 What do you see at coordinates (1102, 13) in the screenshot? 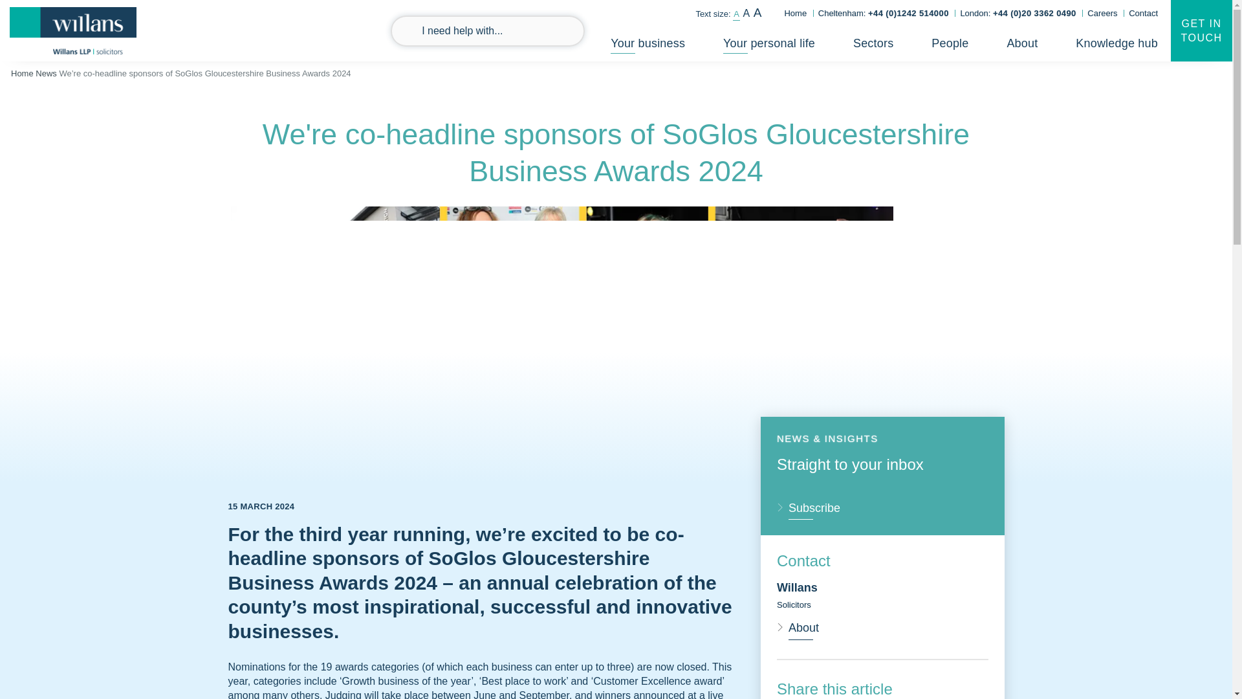
I see `Careers` at bounding box center [1102, 13].